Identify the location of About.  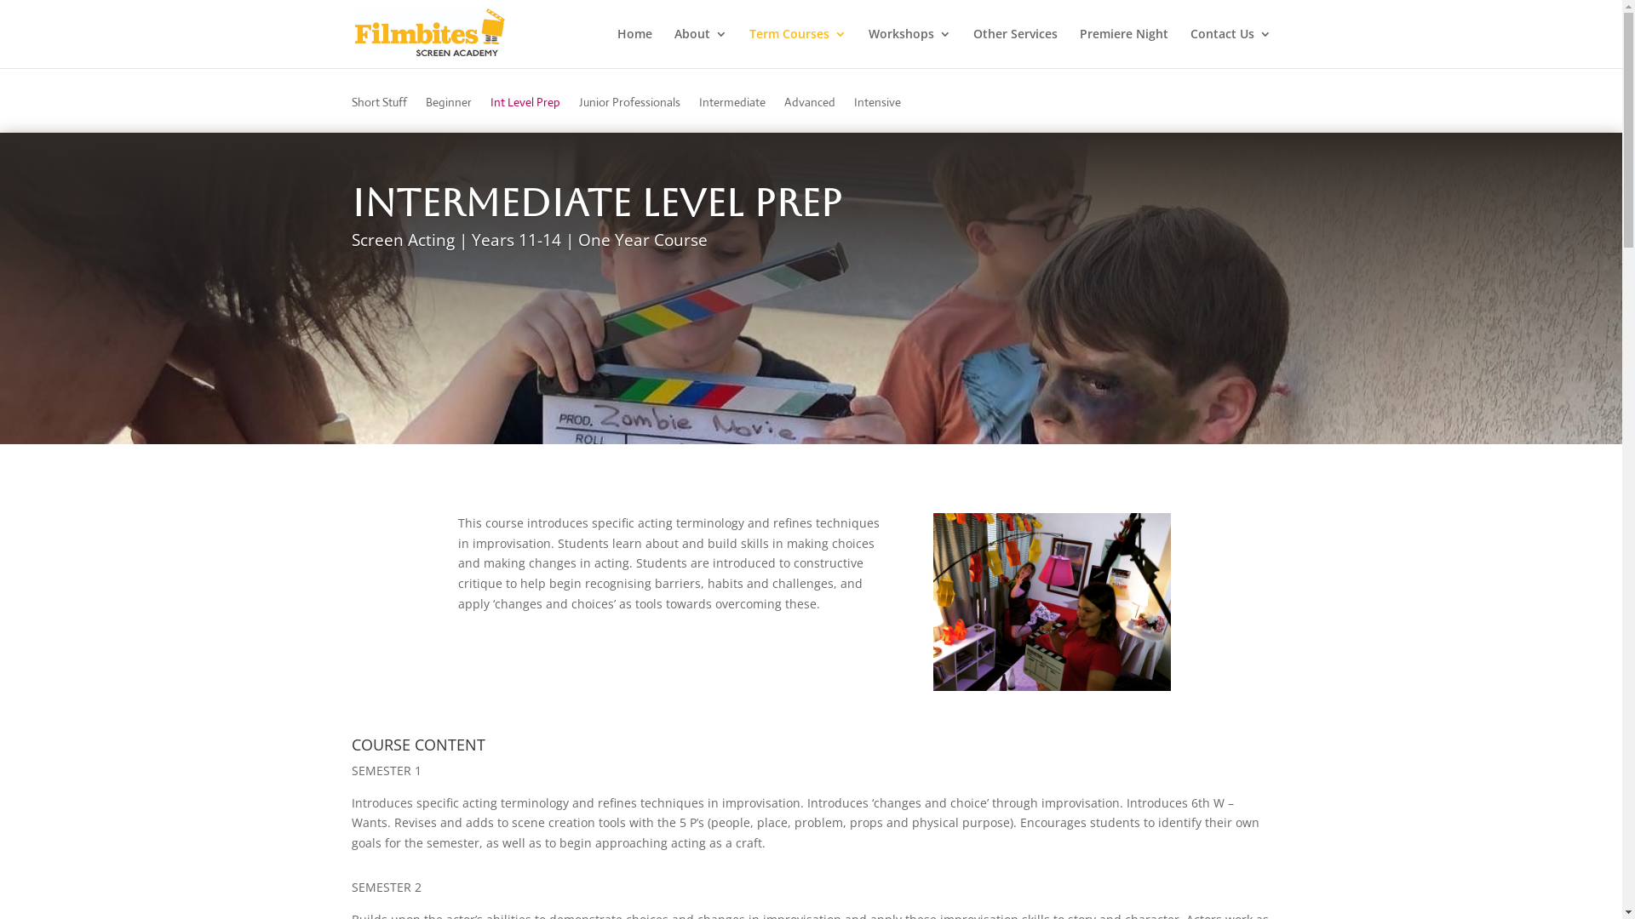
(701, 48).